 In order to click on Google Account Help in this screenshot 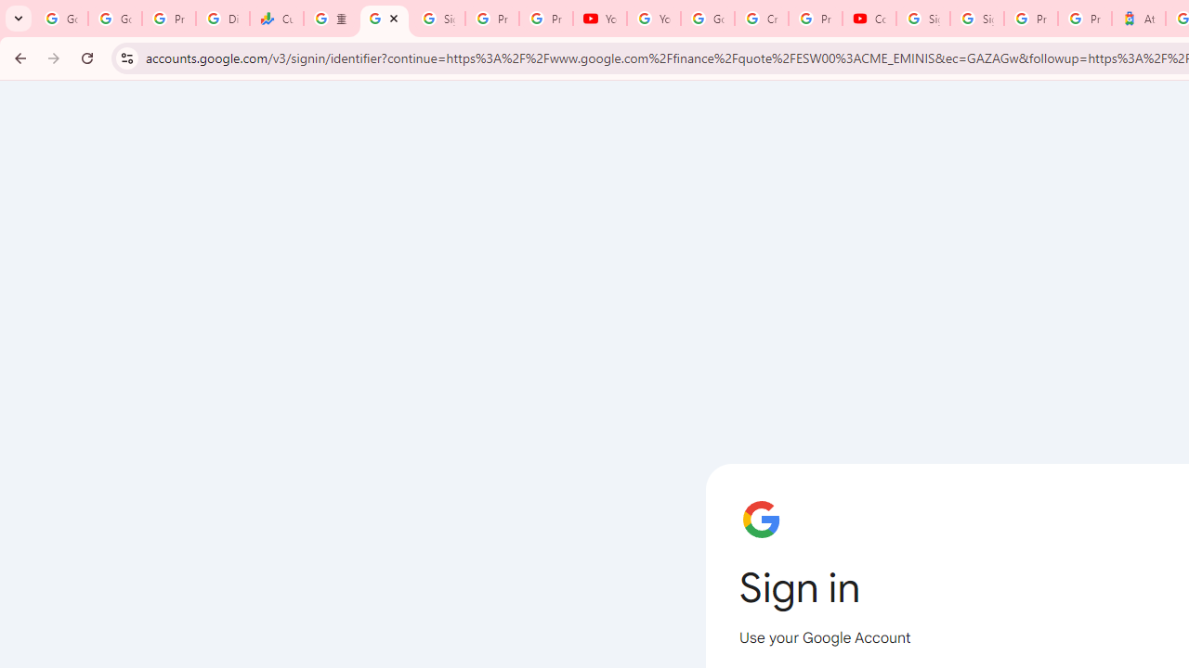, I will do `click(708, 19)`.